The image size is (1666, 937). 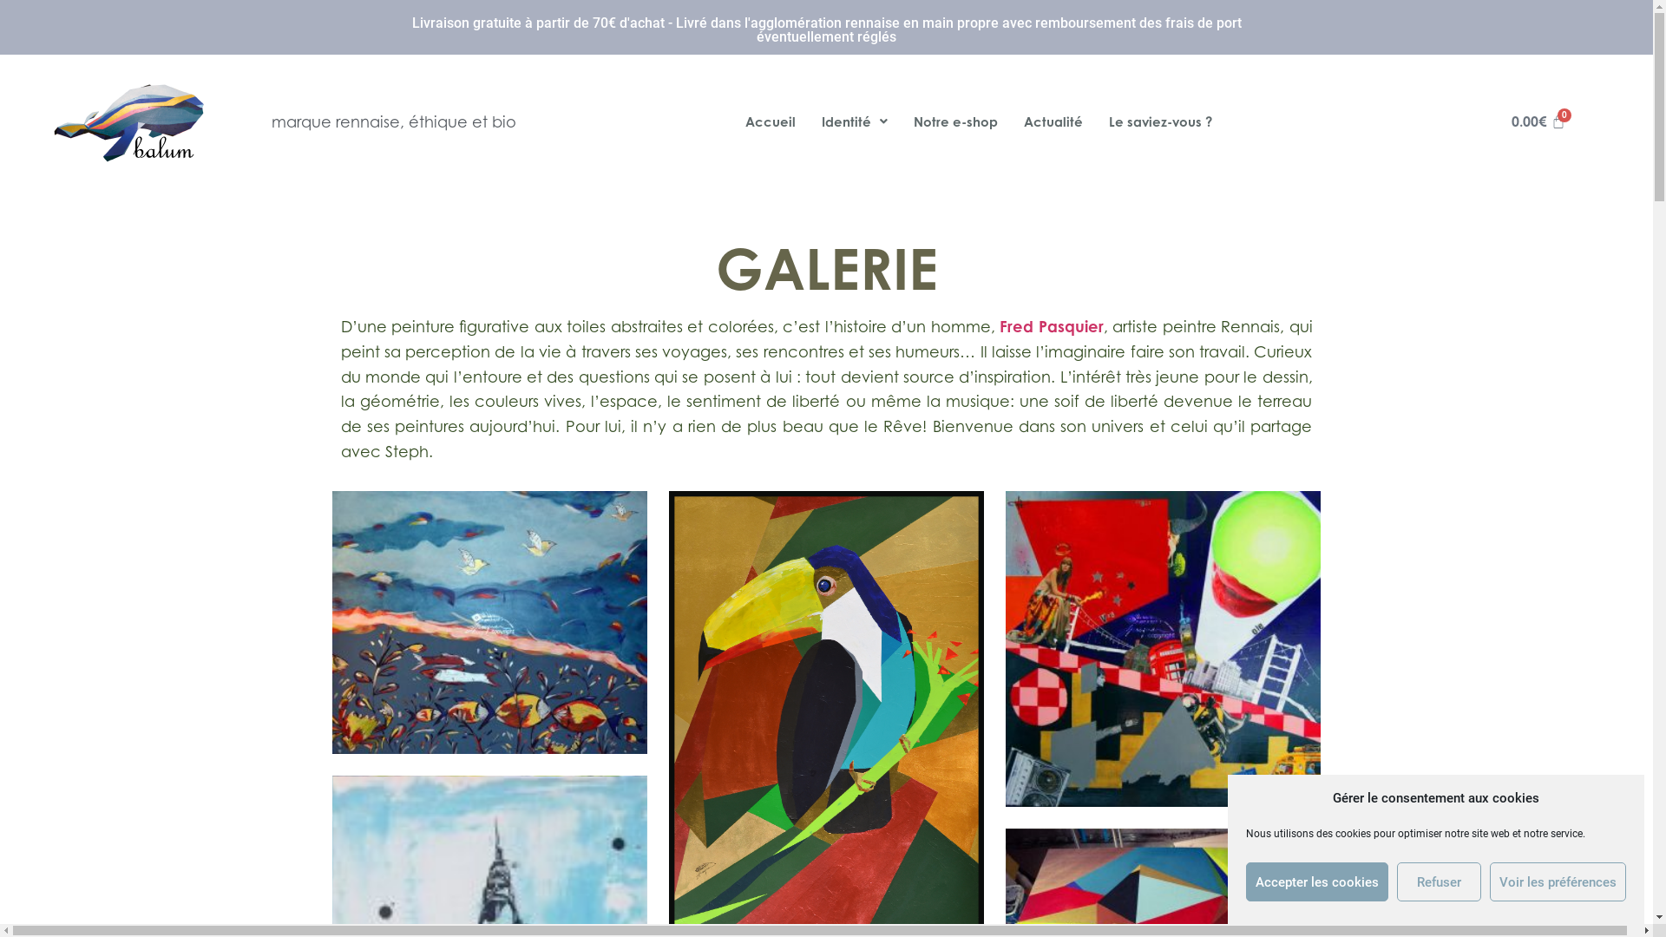 What do you see at coordinates (1052, 326) in the screenshot?
I see `Fred Pasquier` at bounding box center [1052, 326].